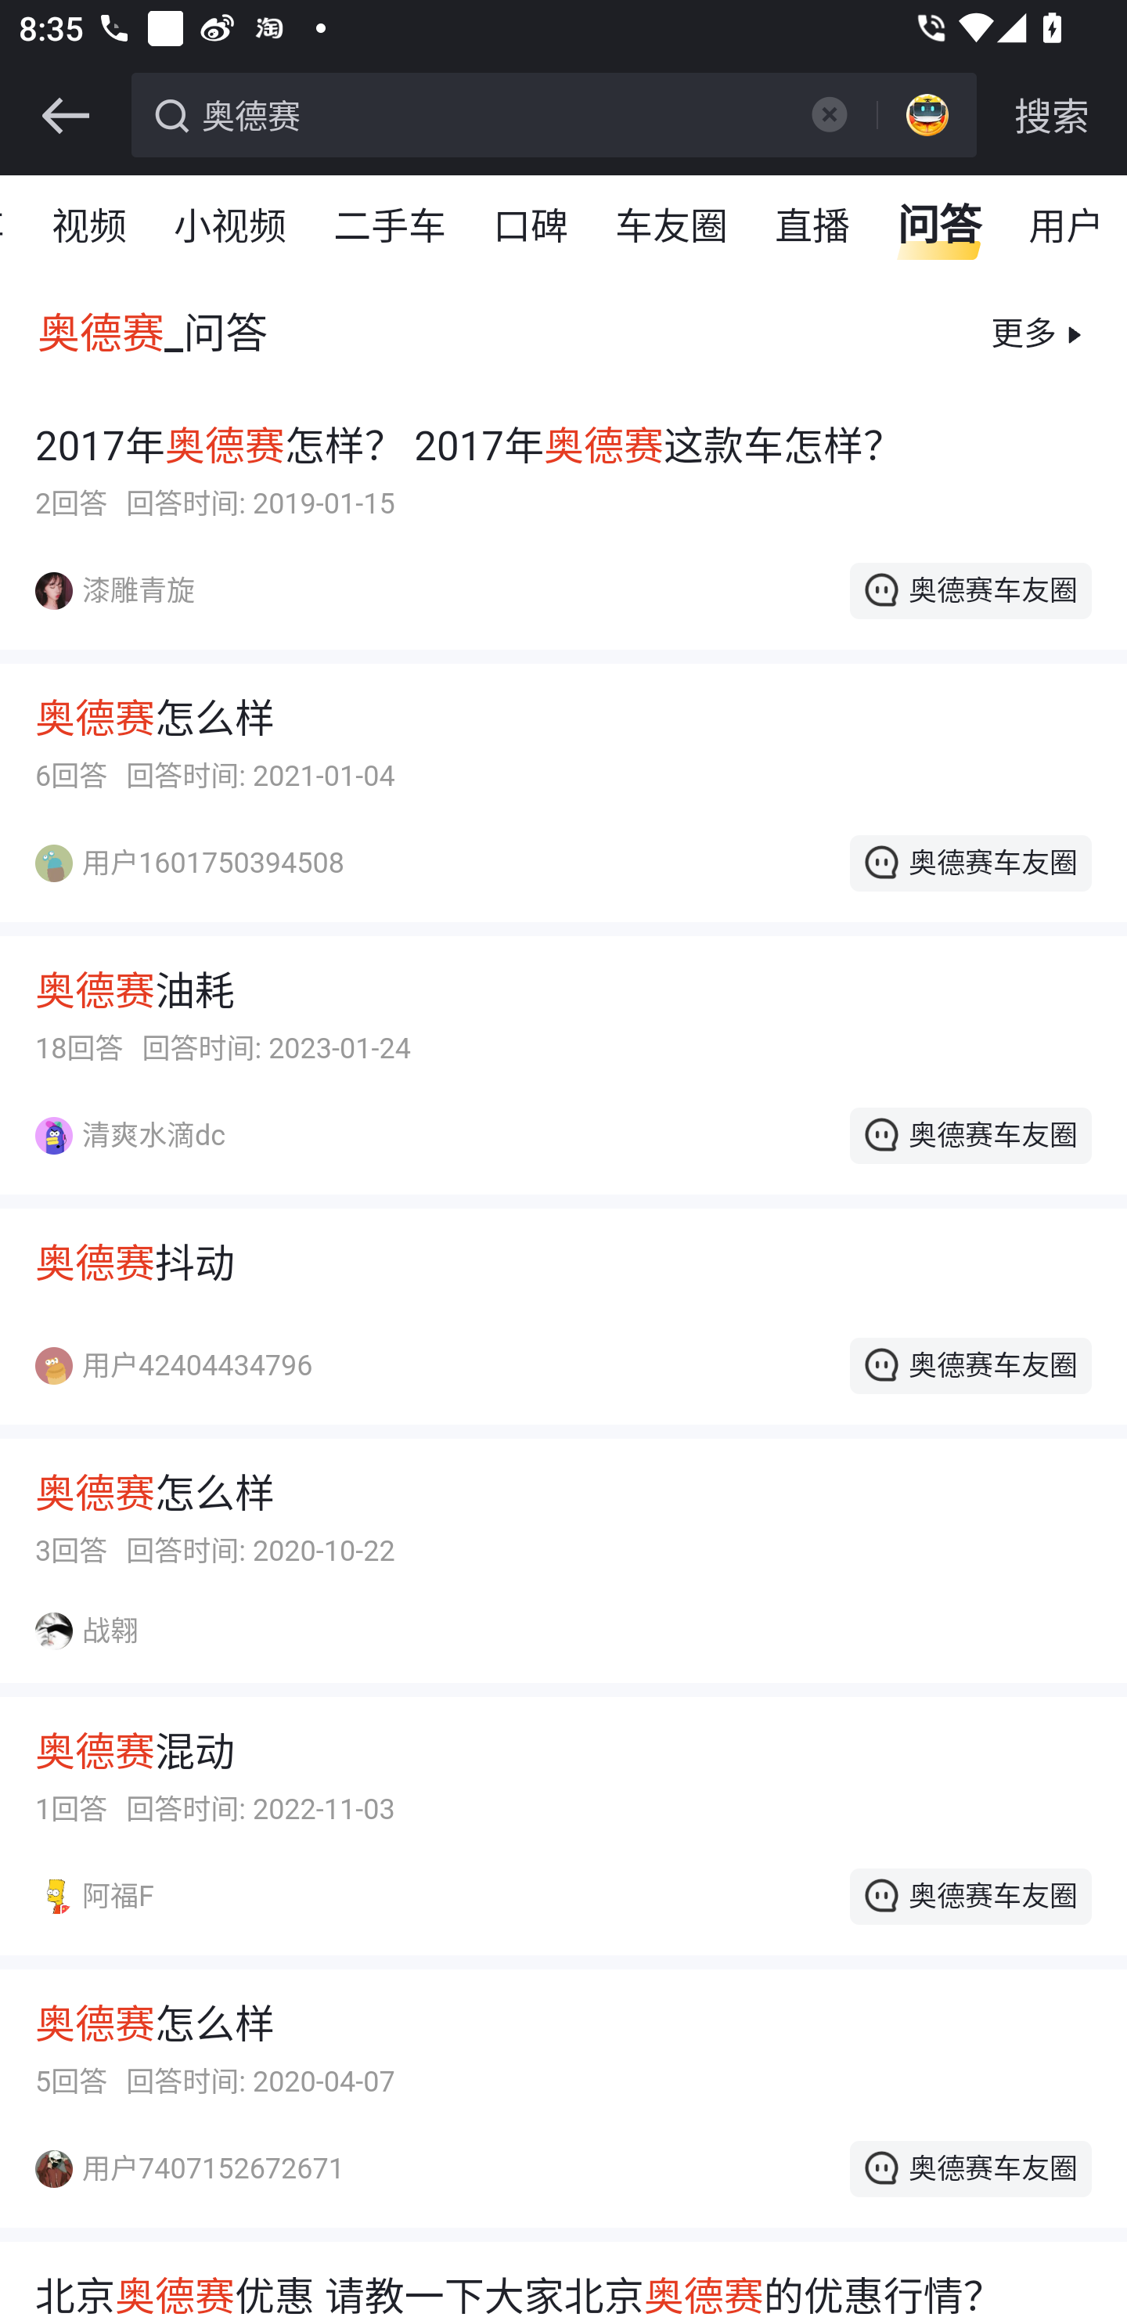 This screenshot has width=1127, height=2317. I want to click on 直播, so click(813, 227).